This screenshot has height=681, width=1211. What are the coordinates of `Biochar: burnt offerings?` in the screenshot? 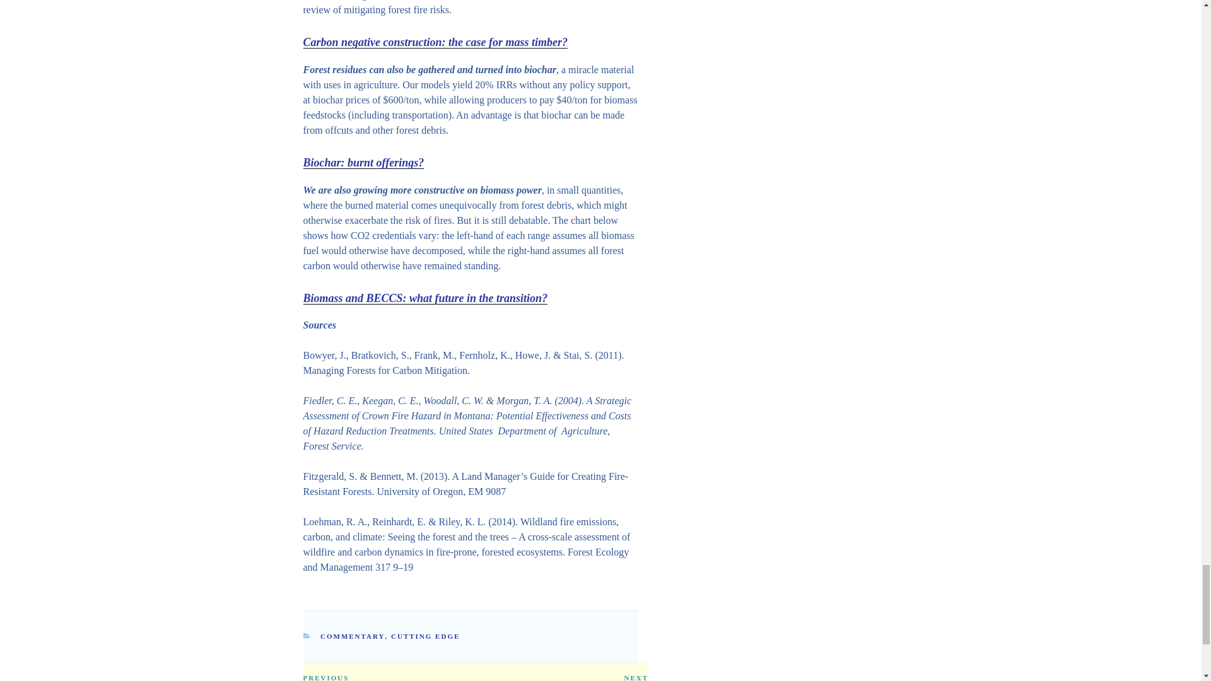 It's located at (363, 163).